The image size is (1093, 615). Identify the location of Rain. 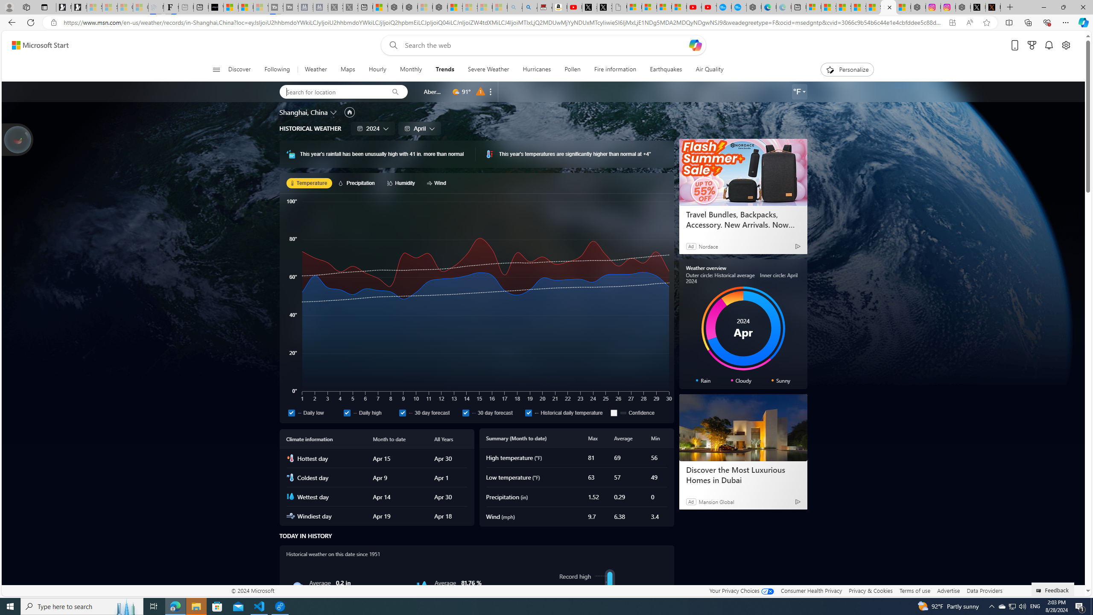
(298, 587).